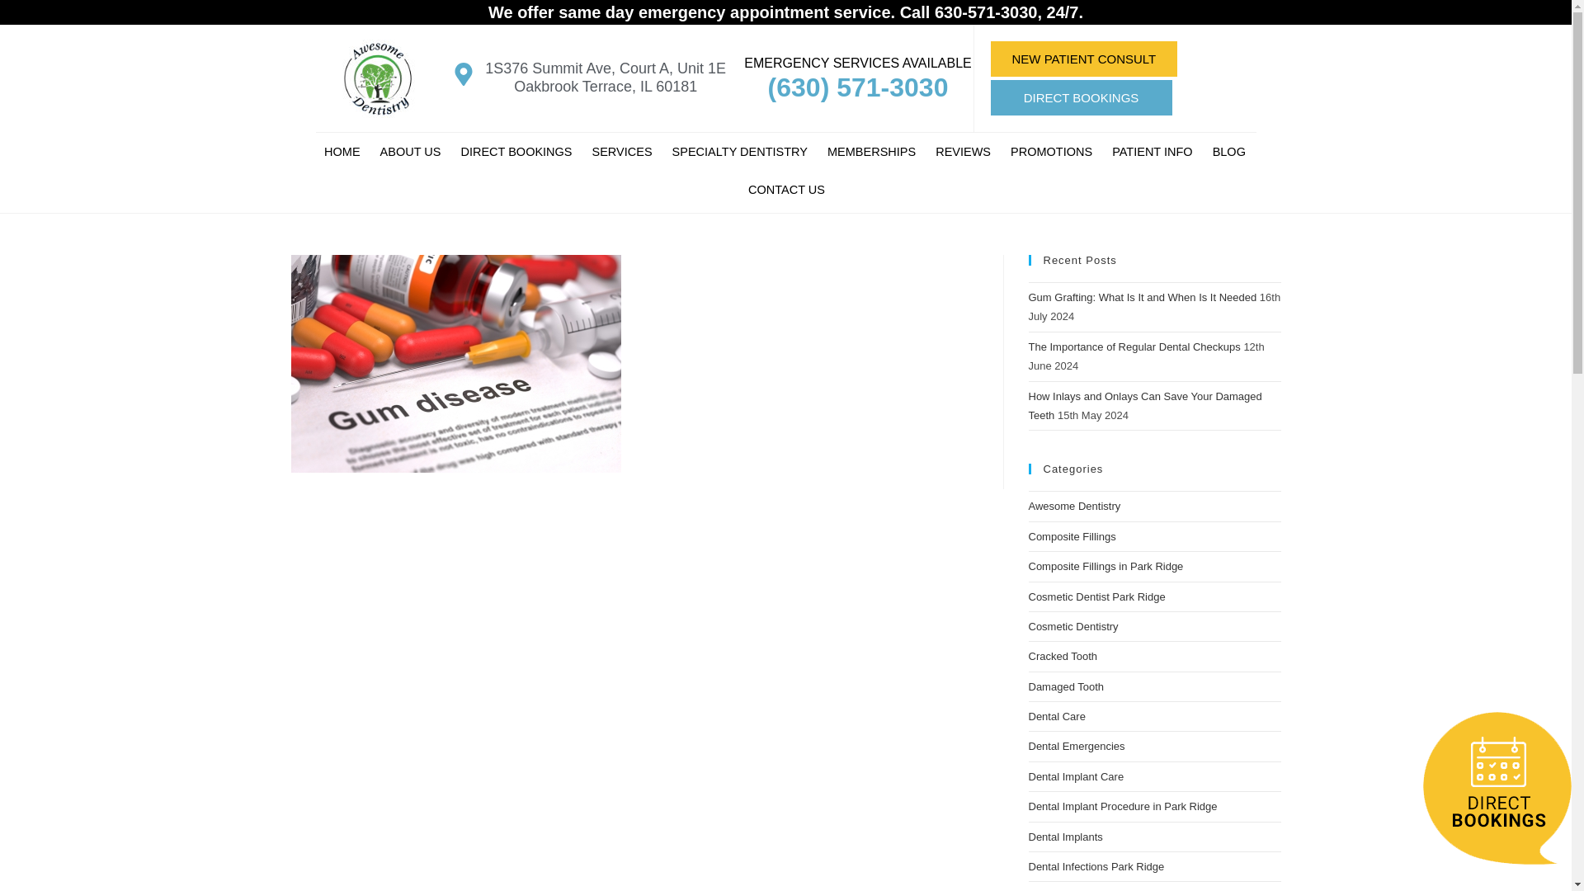 Image resolution: width=1584 pixels, height=891 pixels. Describe the element at coordinates (1229, 152) in the screenshot. I see `BLOG` at that location.